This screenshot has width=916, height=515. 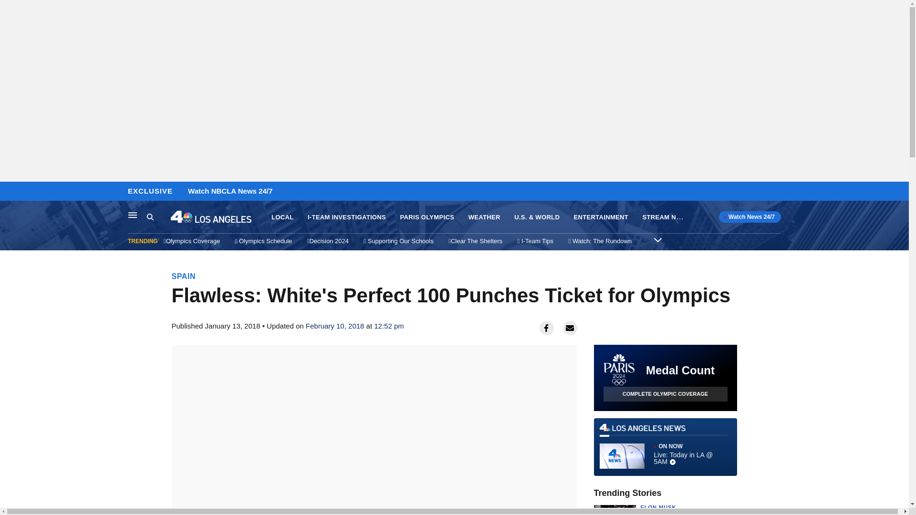 What do you see at coordinates (150, 216) in the screenshot?
I see `Search` at bounding box center [150, 216].